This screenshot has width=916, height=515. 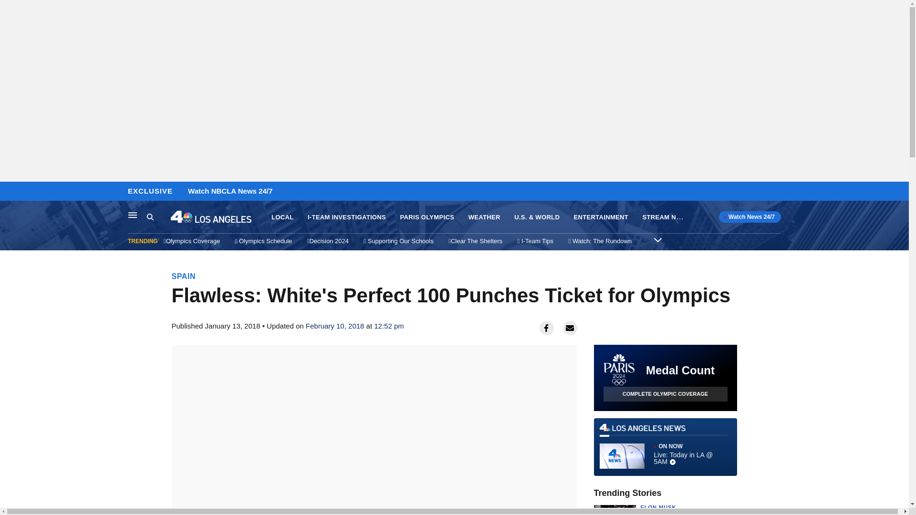 What do you see at coordinates (150, 216) in the screenshot?
I see `Search` at bounding box center [150, 216].